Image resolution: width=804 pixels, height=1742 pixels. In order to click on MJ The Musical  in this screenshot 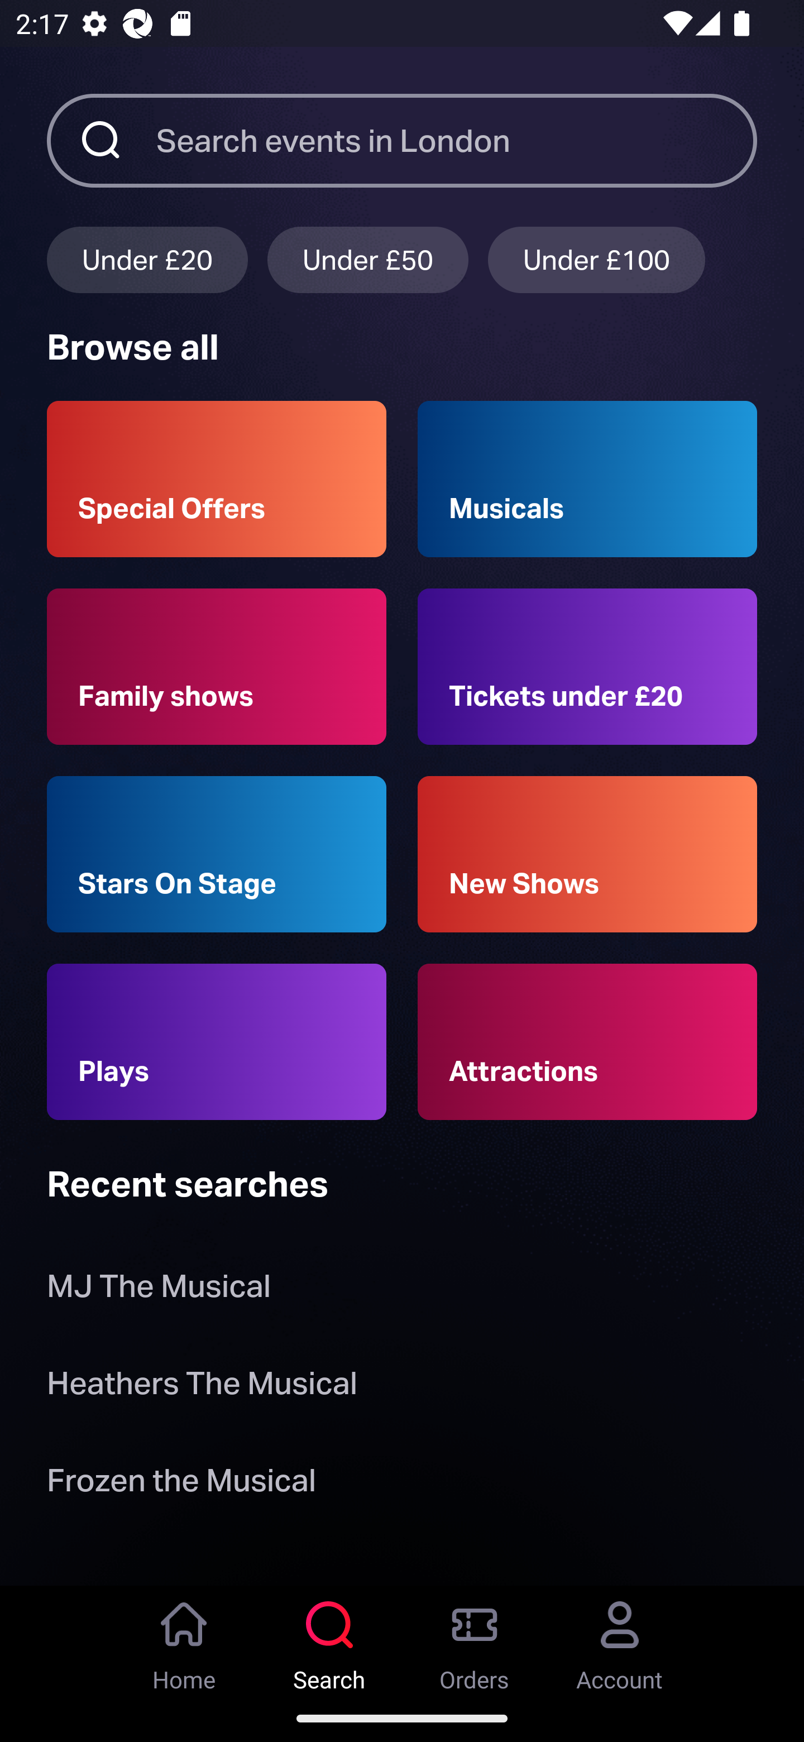, I will do `click(162, 1291)`.